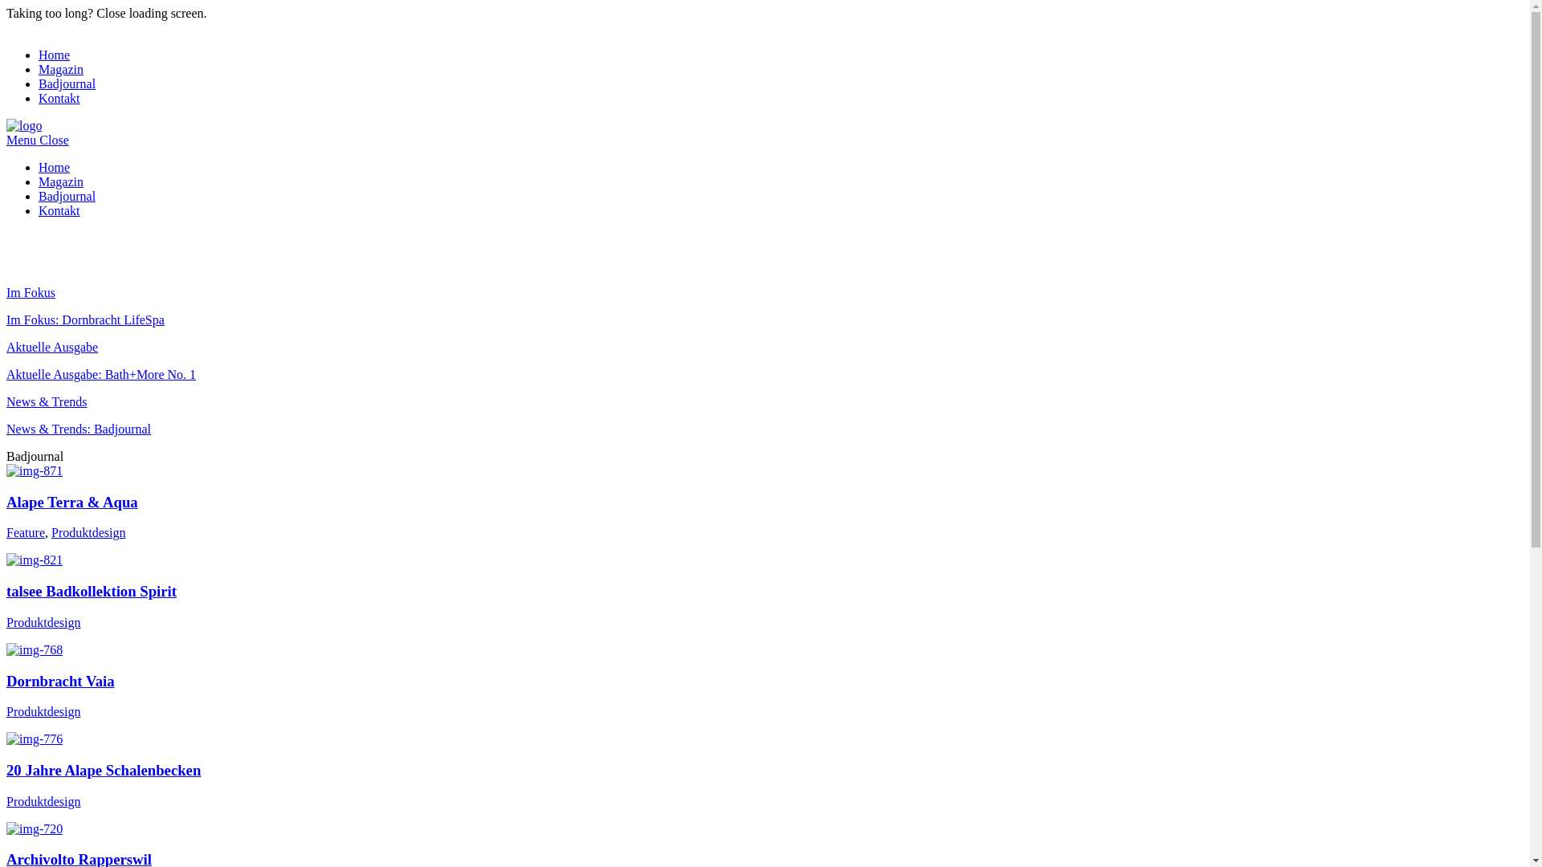 This screenshot has width=1542, height=867. What do you see at coordinates (55, 55) in the screenshot?
I see `Home` at bounding box center [55, 55].